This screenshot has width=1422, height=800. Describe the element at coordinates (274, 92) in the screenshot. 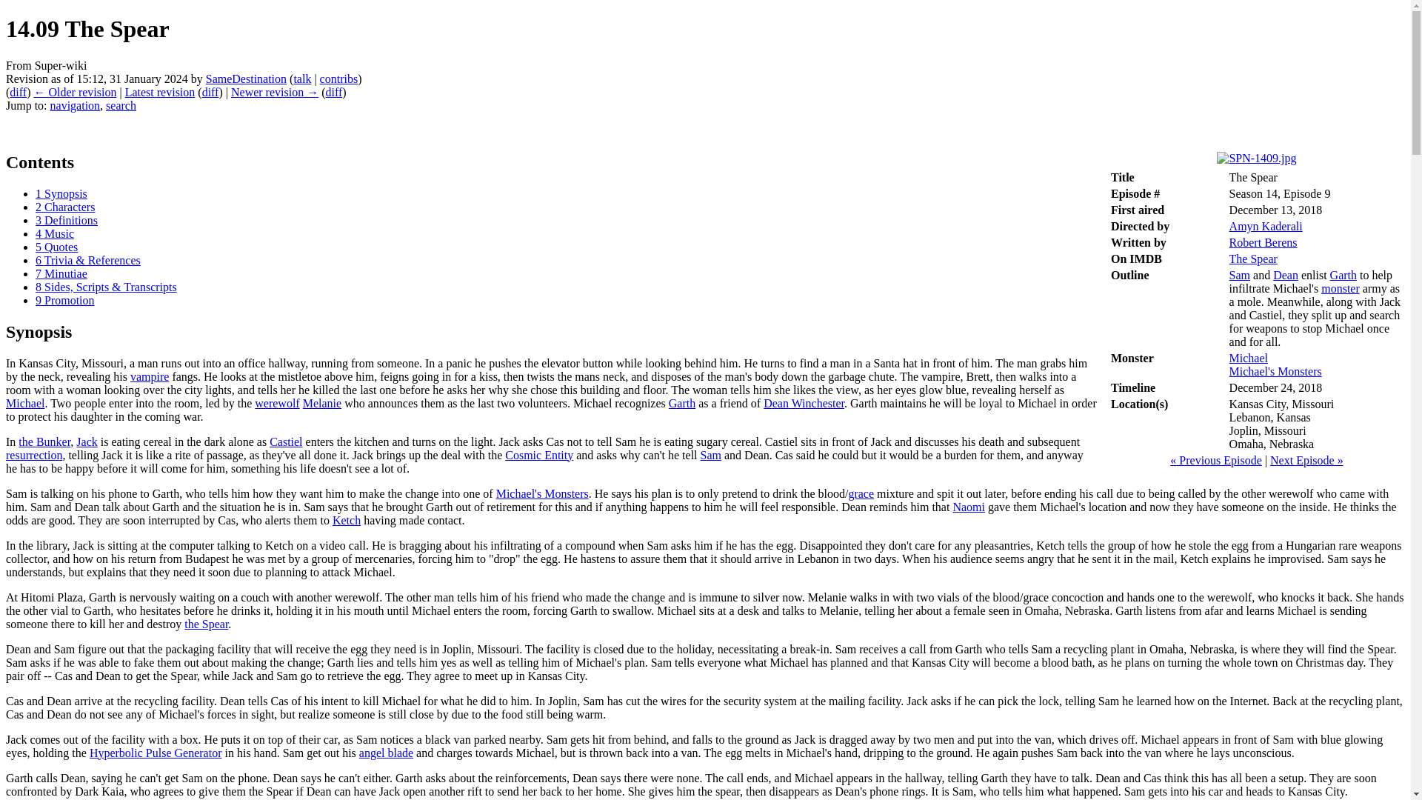

I see `14.09 The Spear` at that location.